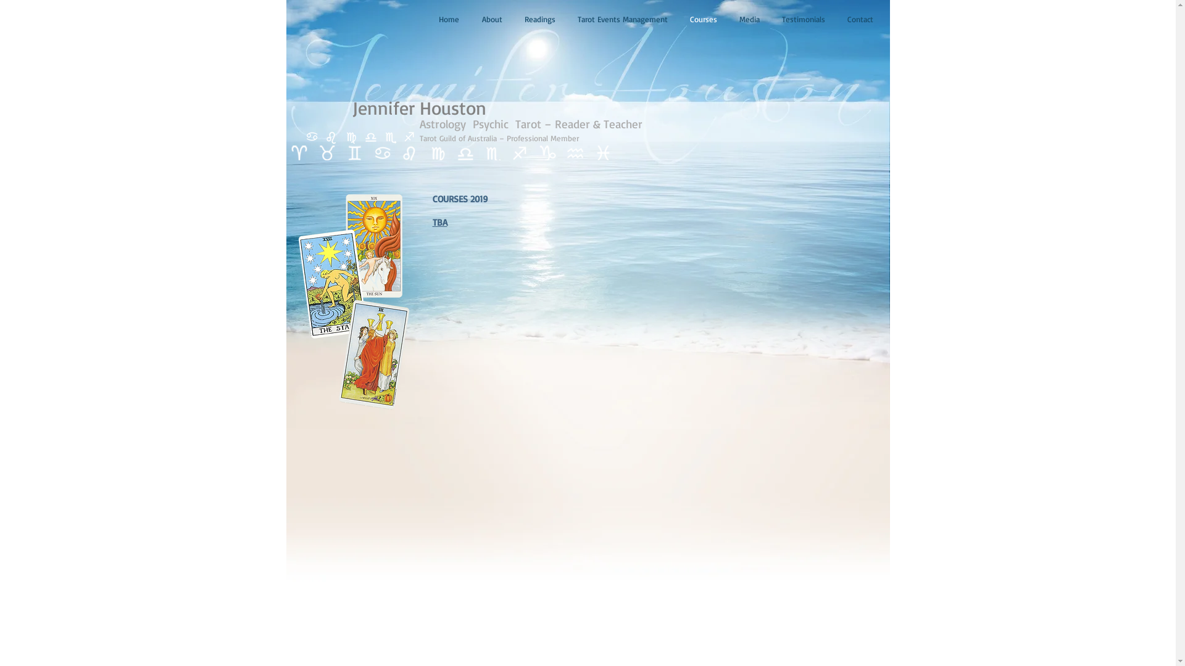  I want to click on Media, so click(749, 20).